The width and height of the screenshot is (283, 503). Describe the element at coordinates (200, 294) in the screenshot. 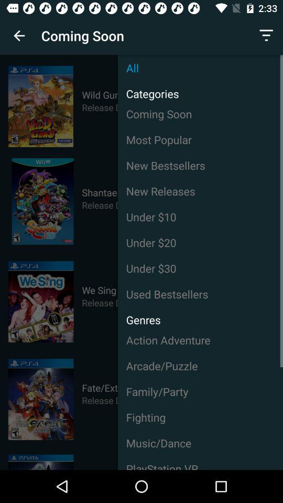

I see `open the used bestsellers icon` at that location.